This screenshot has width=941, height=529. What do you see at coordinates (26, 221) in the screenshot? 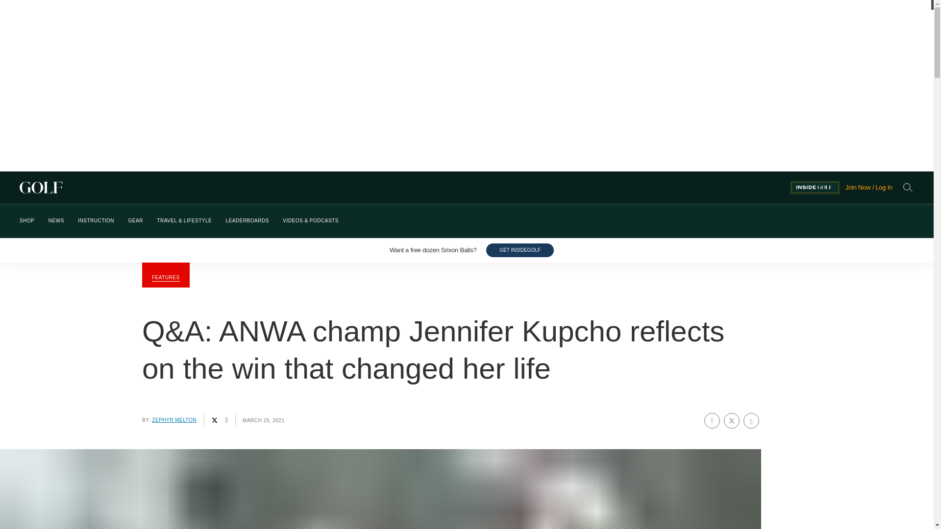
I see `SHOP` at bounding box center [26, 221].